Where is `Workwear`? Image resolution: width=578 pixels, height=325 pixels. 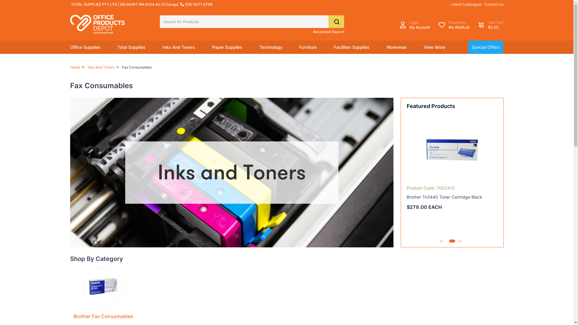 Workwear is located at coordinates (397, 47).